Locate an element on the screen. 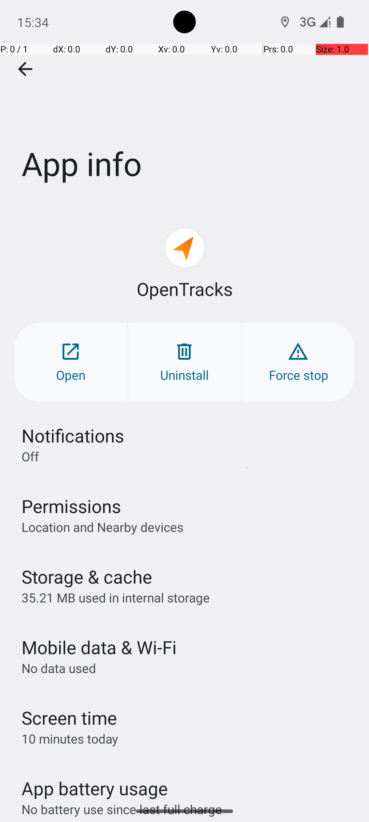 The height and width of the screenshot is (822, 369). App battery usage is located at coordinates (95, 788).